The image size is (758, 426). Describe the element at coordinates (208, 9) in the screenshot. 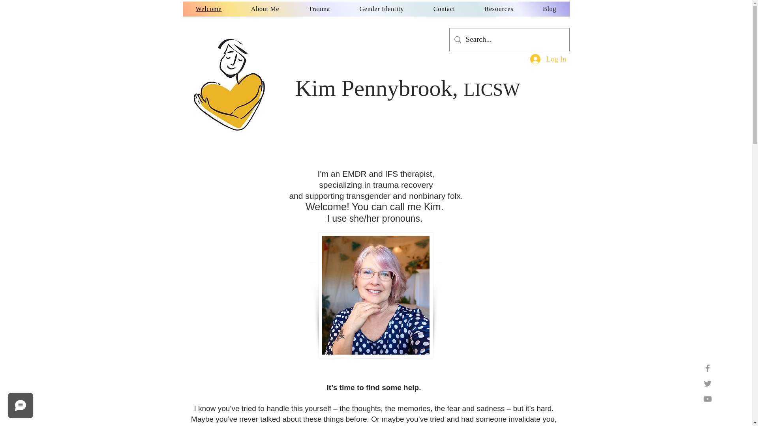

I see `Welcome` at that location.